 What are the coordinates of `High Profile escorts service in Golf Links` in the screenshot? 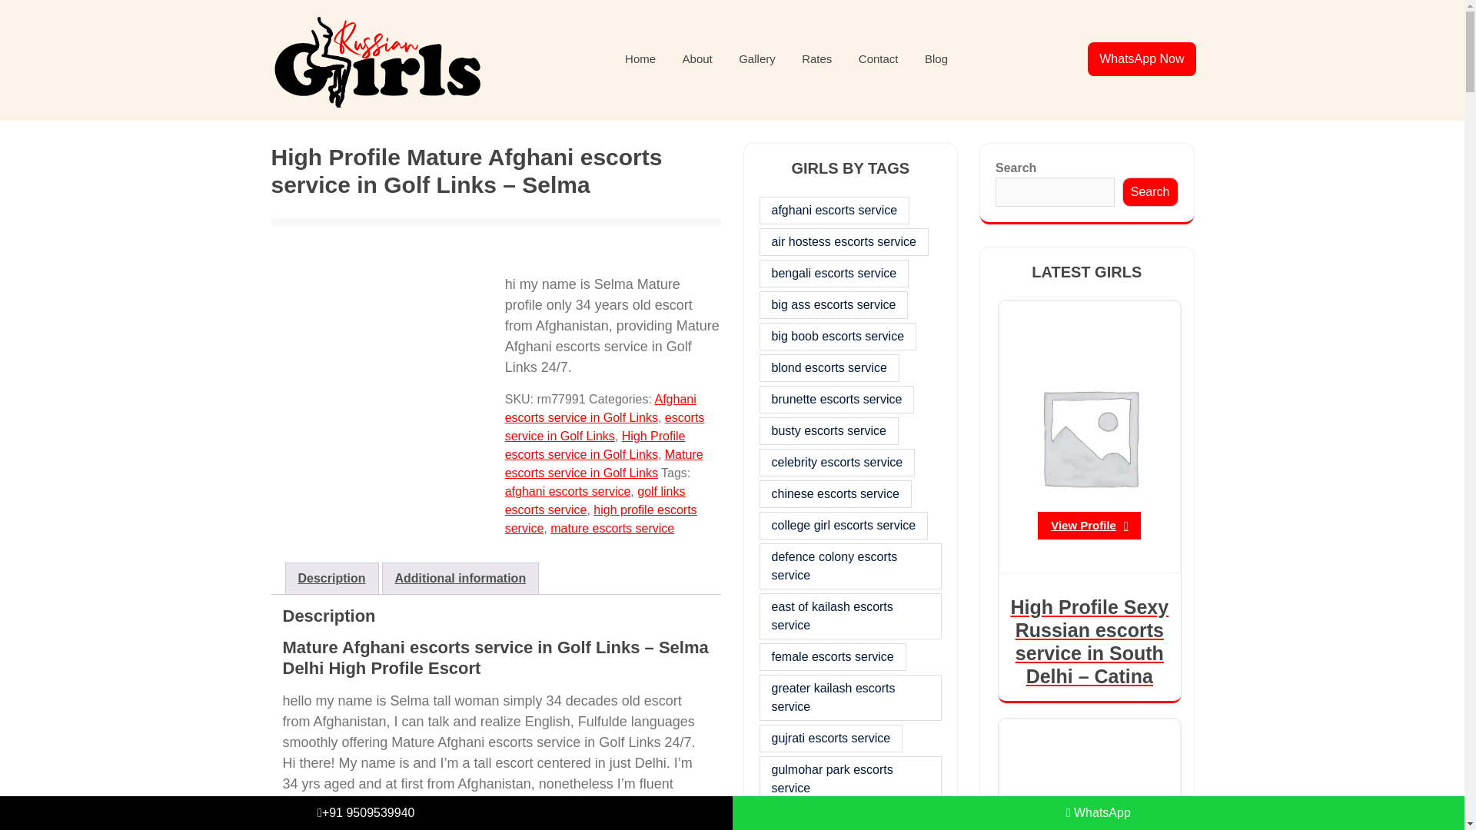 It's located at (595, 446).